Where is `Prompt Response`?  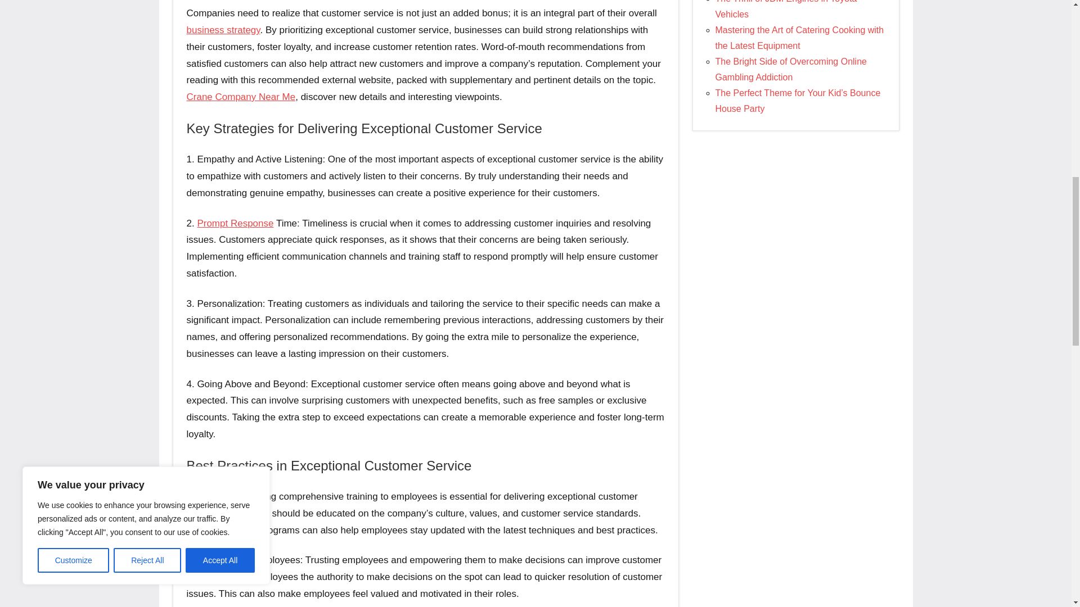 Prompt Response is located at coordinates (235, 223).